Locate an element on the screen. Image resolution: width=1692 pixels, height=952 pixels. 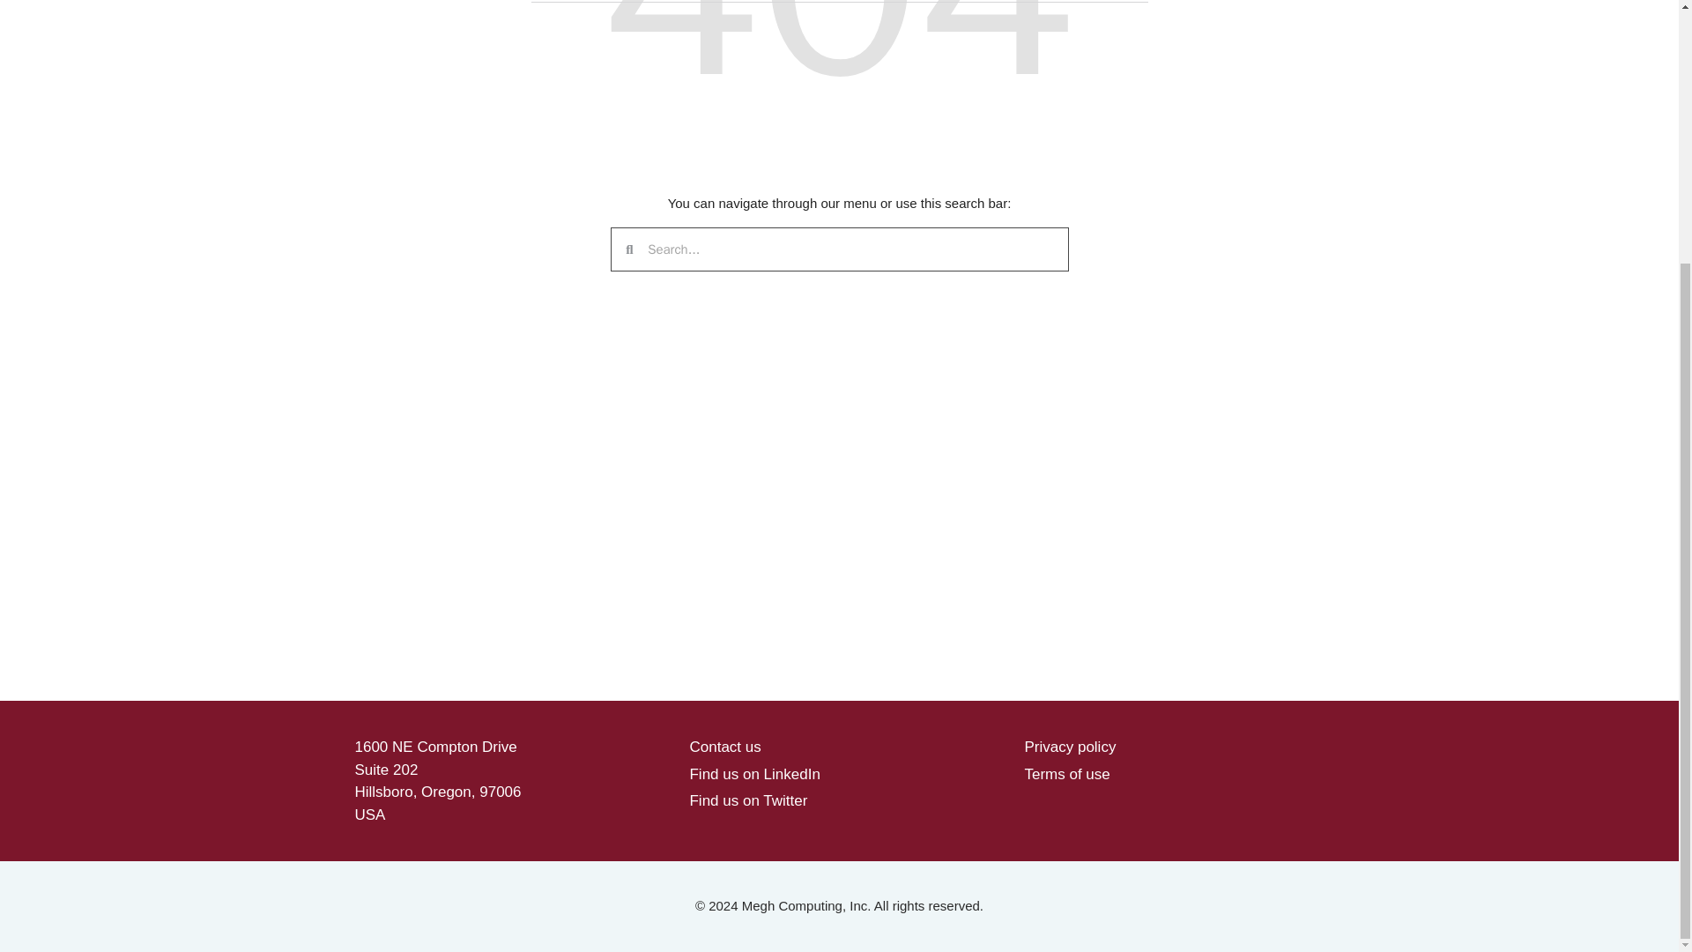
Find us on LinkedIn is located at coordinates (753, 773).